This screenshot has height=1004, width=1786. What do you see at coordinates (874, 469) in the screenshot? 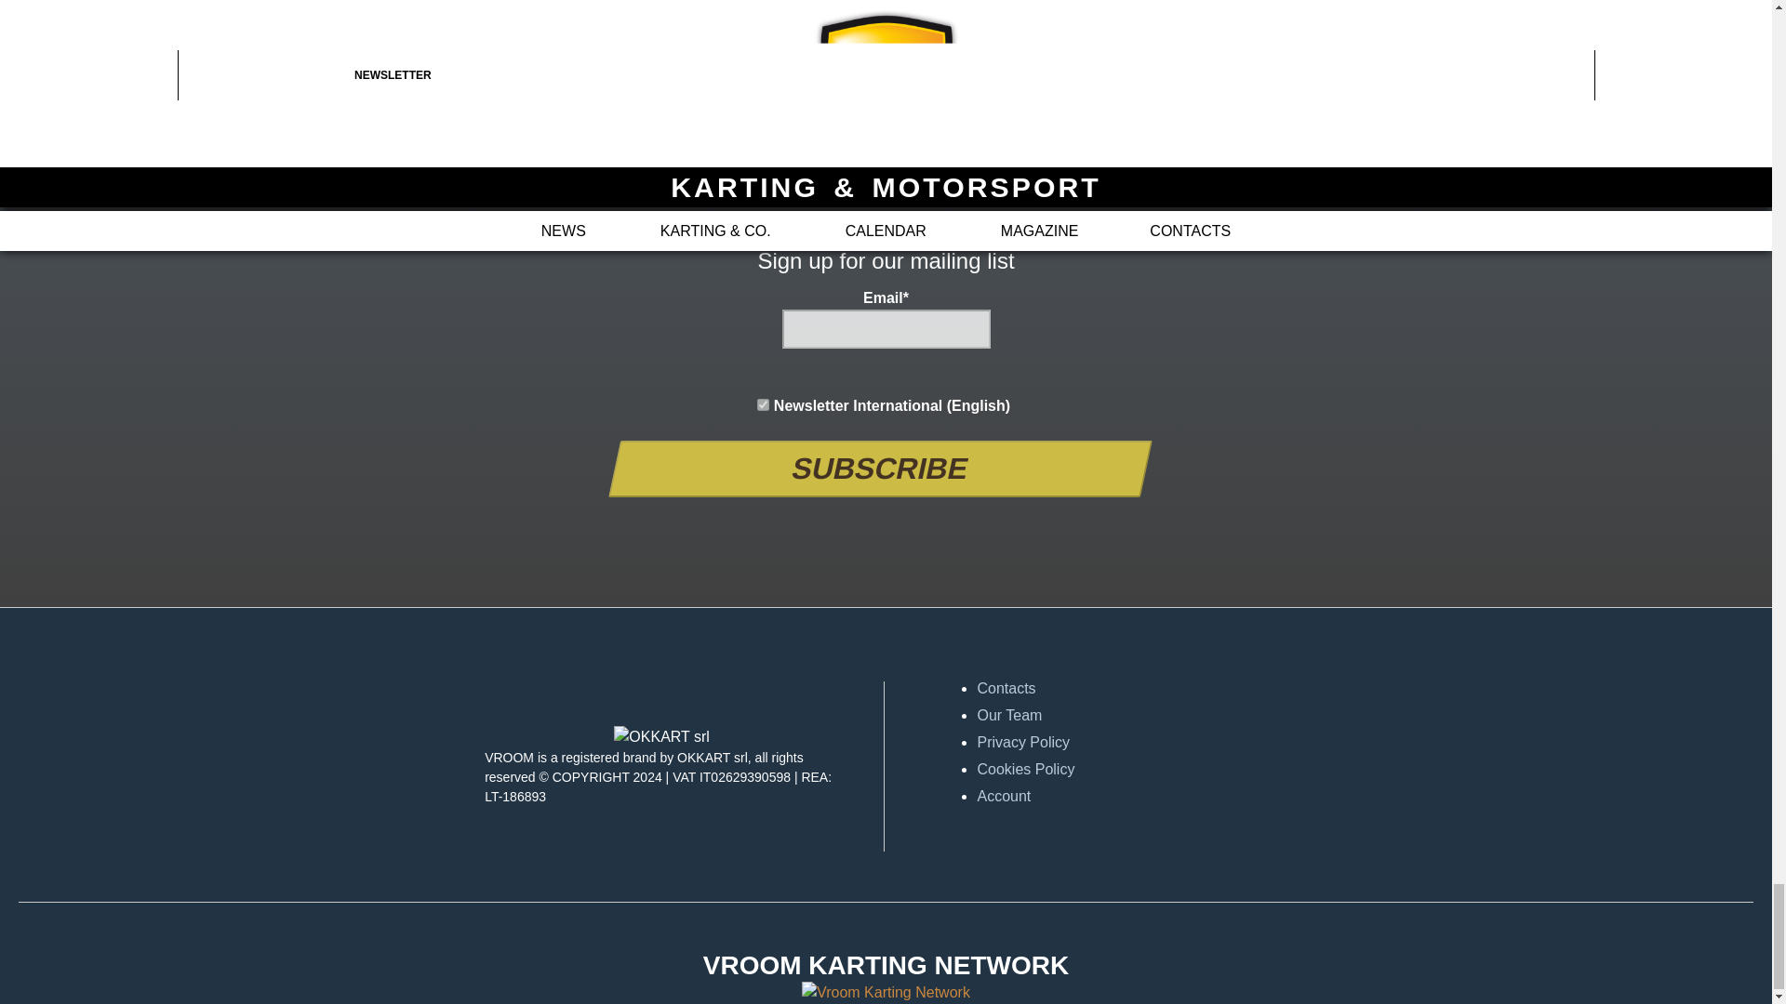
I see `Subscribe` at bounding box center [874, 469].